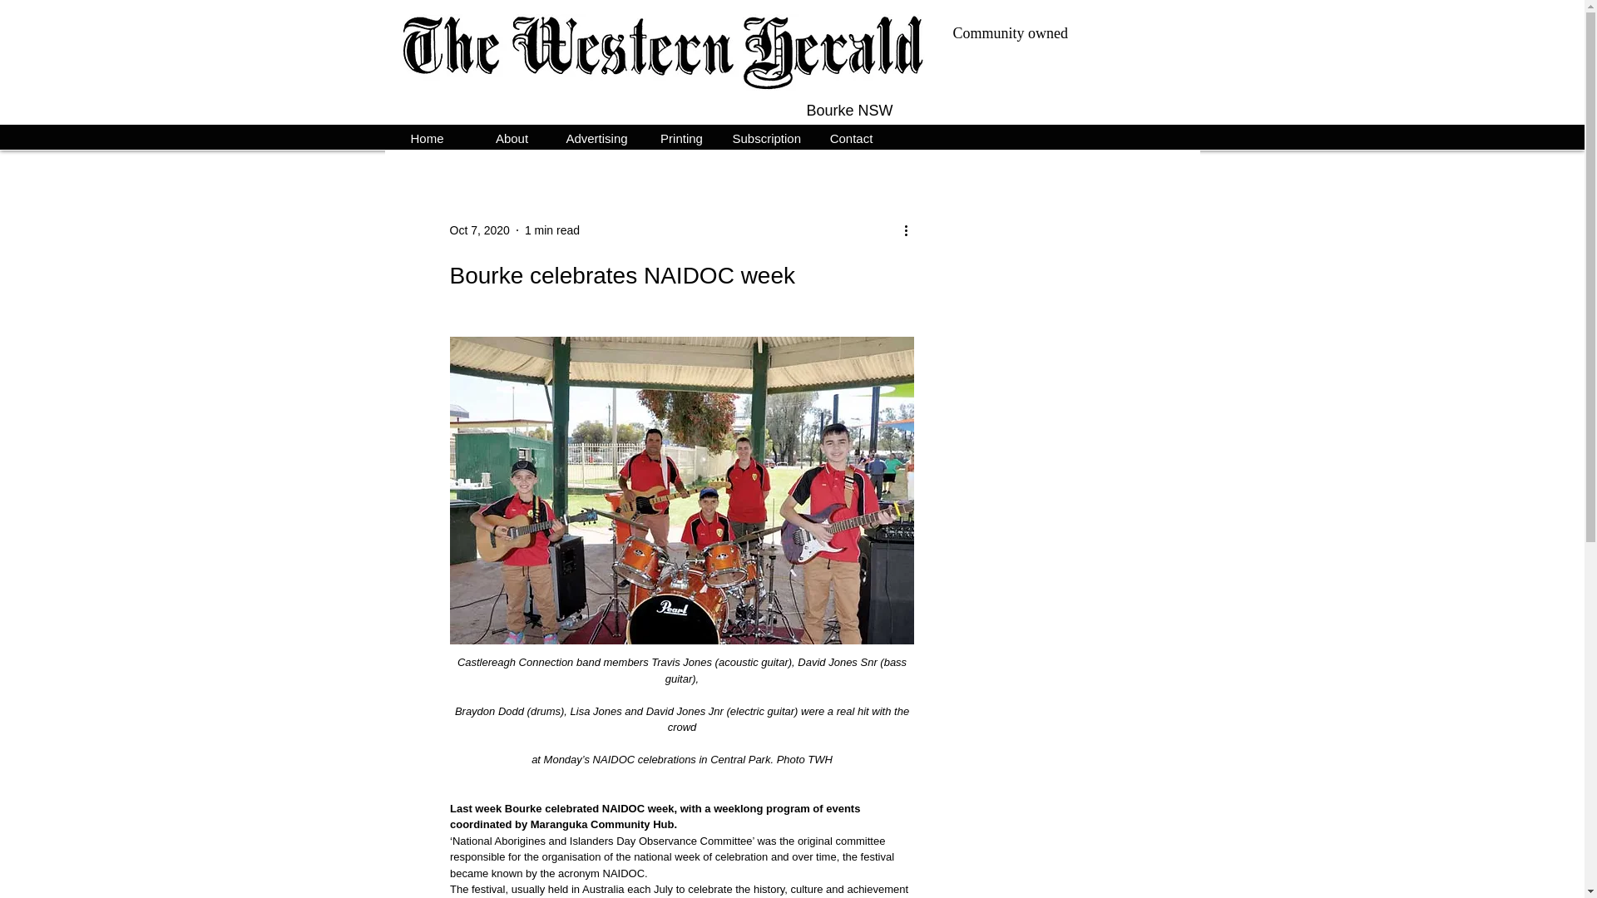 The height and width of the screenshot is (898, 1597). Describe the element at coordinates (512, 136) in the screenshot. I see `About` at that location.